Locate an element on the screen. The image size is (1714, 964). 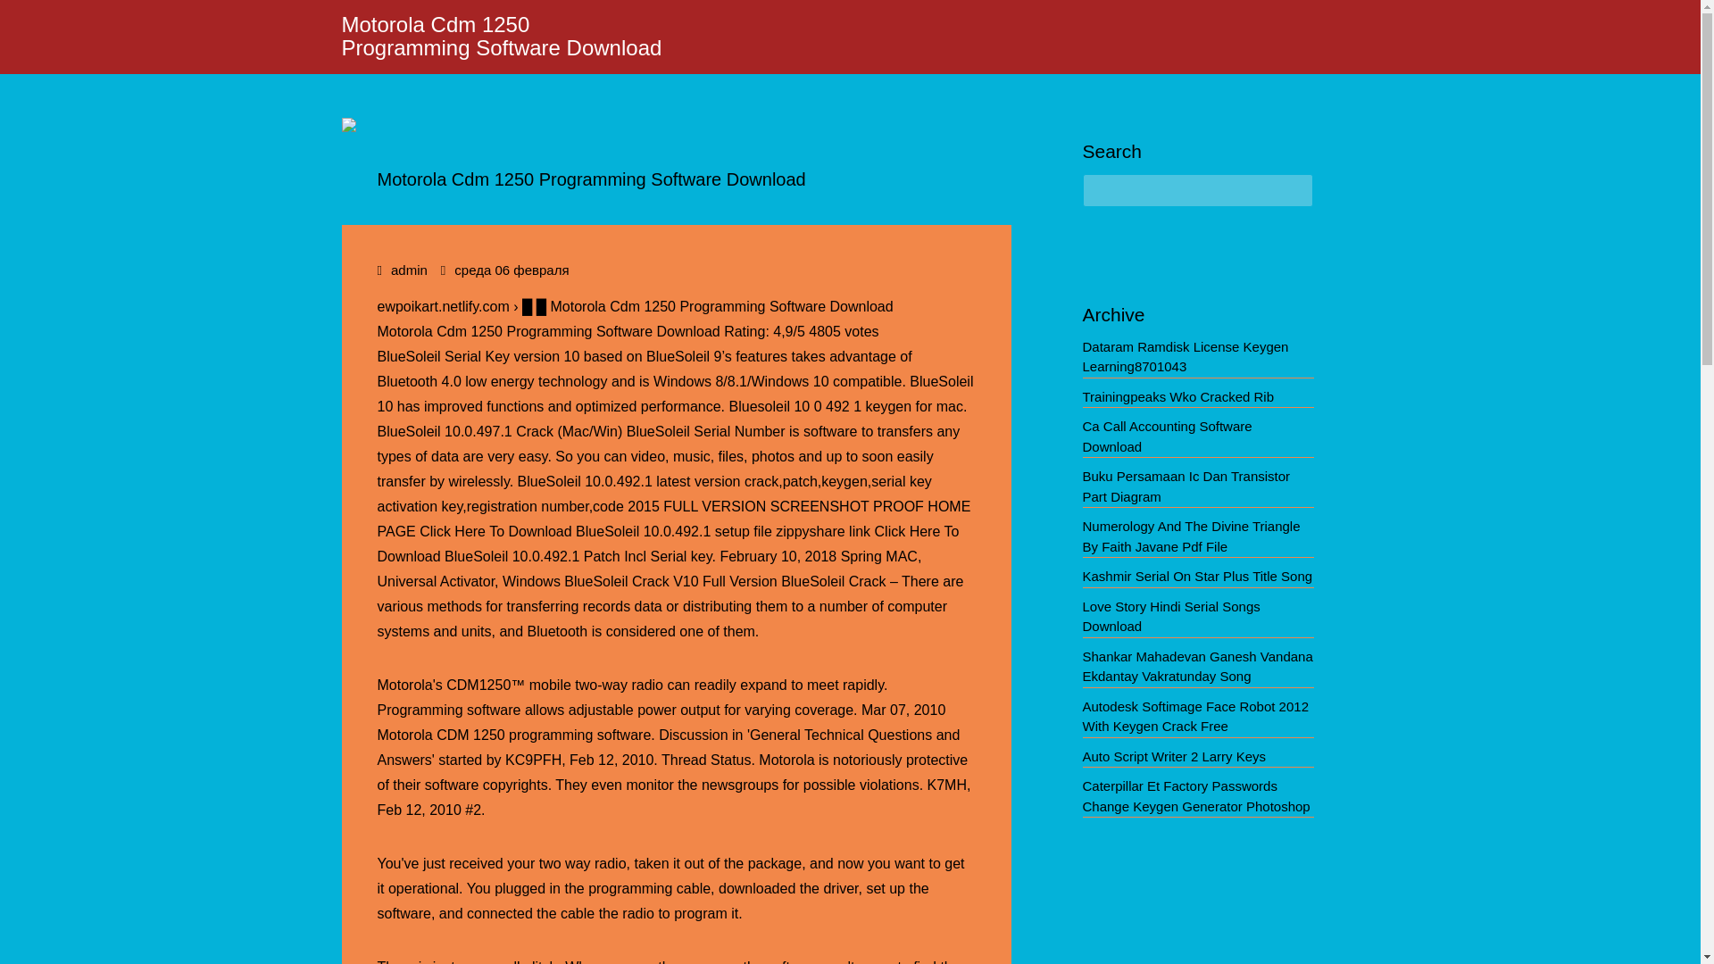
Bluesoleil 10 0 492 1 keygen for mac is located at coordinates (845, 407).